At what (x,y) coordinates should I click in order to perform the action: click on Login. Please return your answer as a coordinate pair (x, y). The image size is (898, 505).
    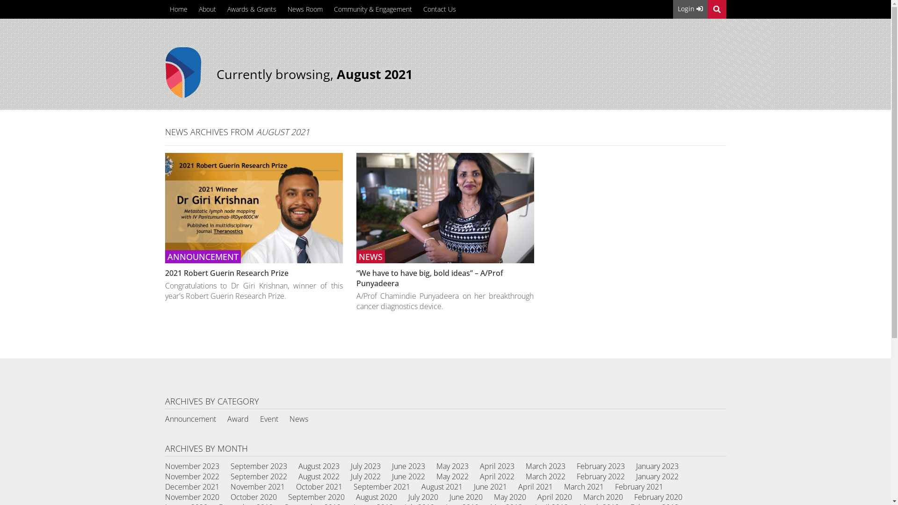
    Looking at the image, I should click on (690, 9).